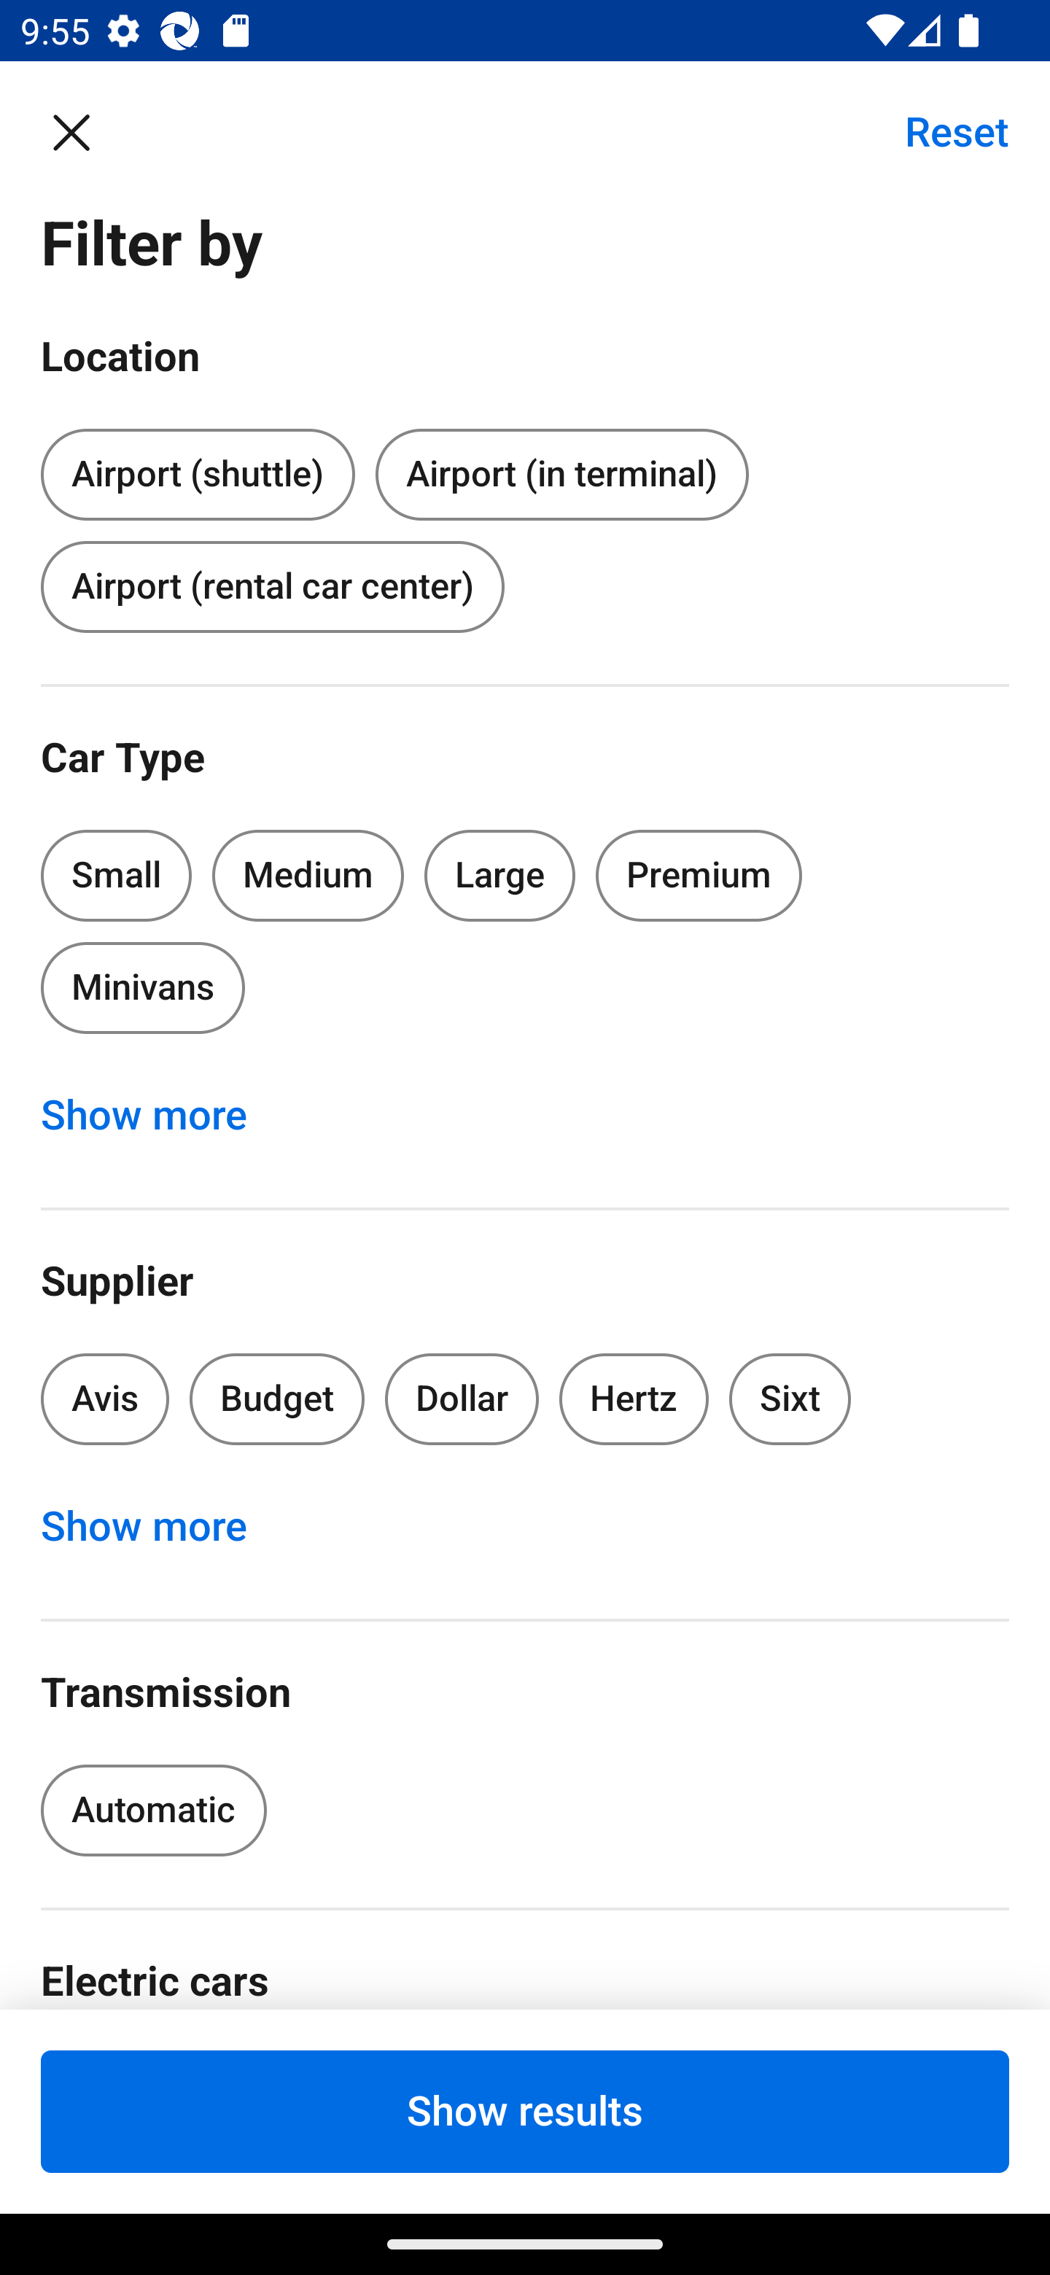 Image resolution: width=1050 pixels, height=2275 pixels. What do you see at coordinates (159, 1526) in the screenshot?
I see `Show more` at bounding box center [159, 1526].